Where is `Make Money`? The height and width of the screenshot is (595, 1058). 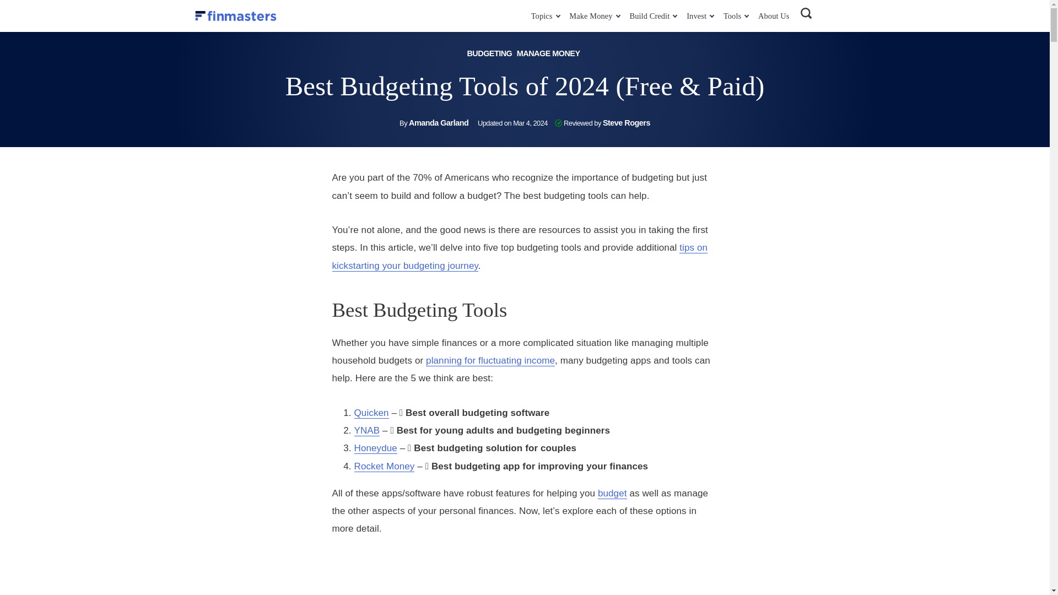 Make Money is located at coordinates (592, 15).